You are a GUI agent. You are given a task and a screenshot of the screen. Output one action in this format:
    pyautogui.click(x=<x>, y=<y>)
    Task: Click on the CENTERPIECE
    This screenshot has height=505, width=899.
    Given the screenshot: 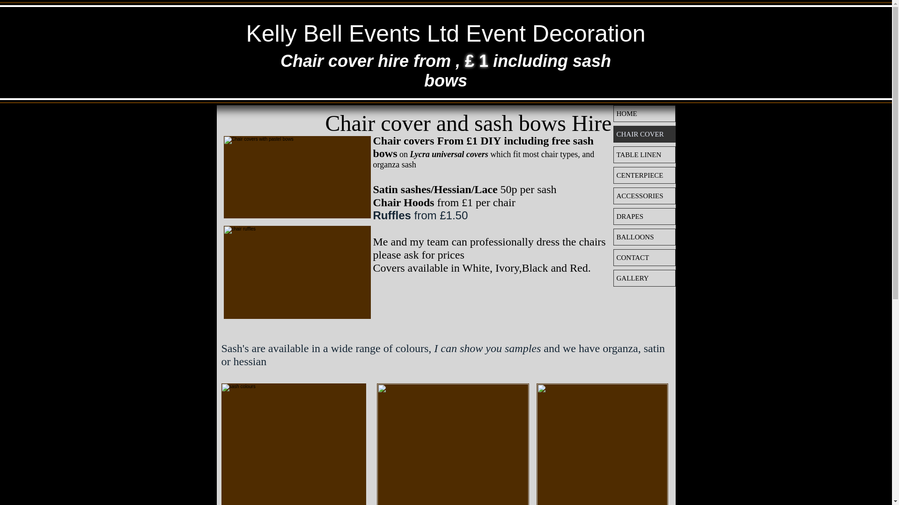 What is the action you would take?
    pyautogui.click(x=644, y=175)
    